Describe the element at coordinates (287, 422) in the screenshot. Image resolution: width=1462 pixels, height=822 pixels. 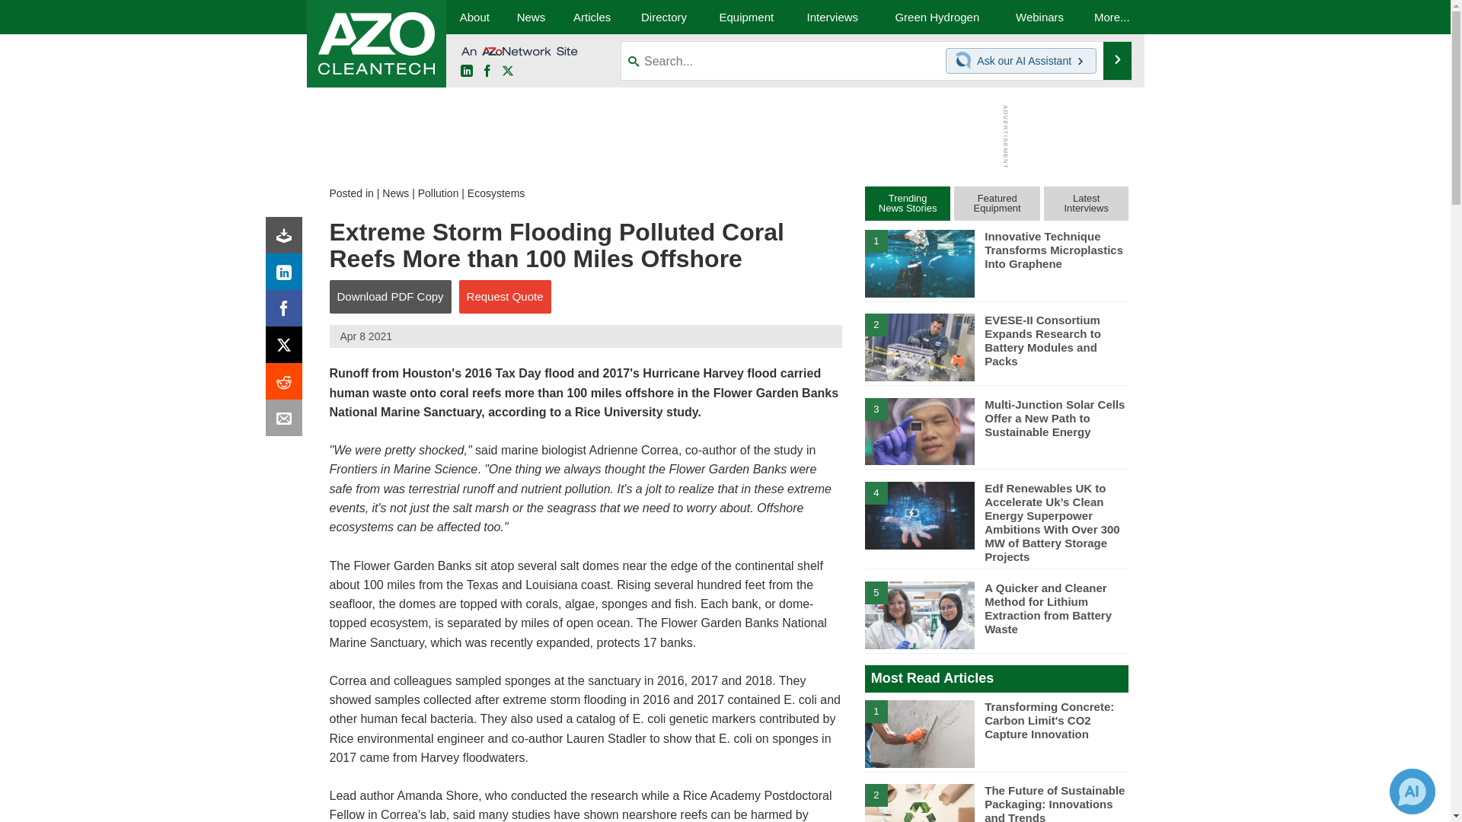
I see `Email` at that location.